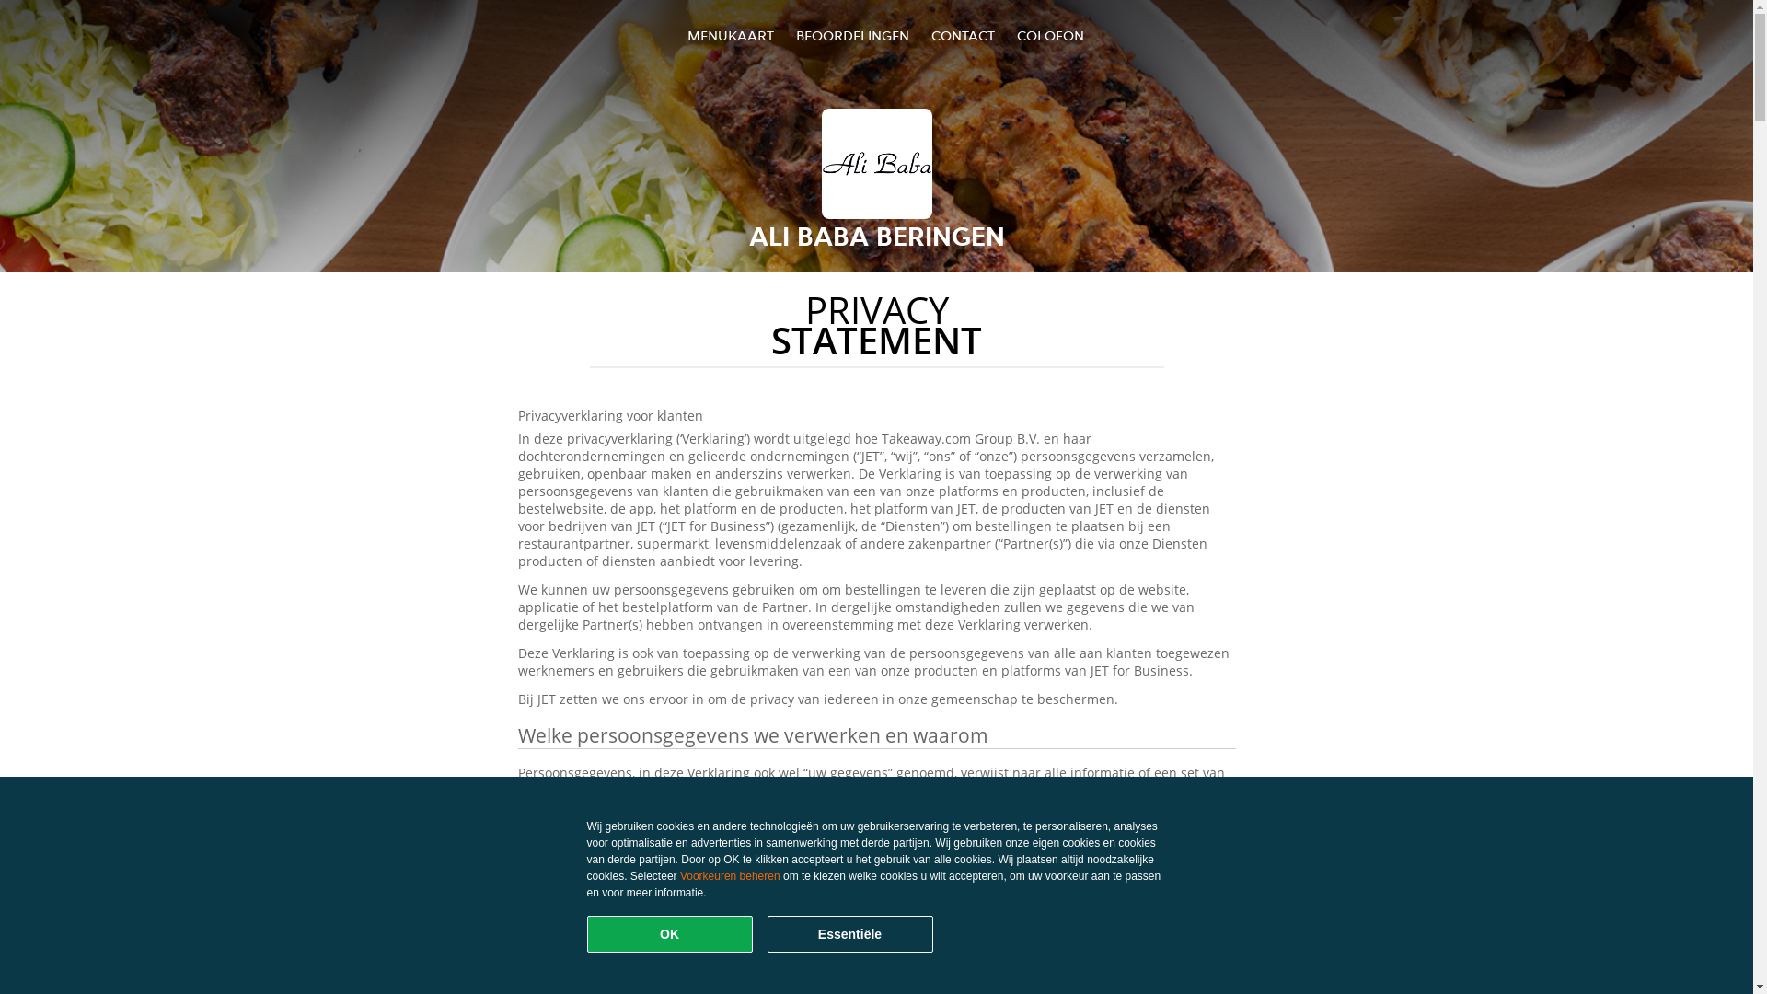 This screenshot has width=1767, height=994. What do you see at coordinates (852, 35) in the screenshot?
I see `BEOORDELINGEN` at bounding box center [852, 35].